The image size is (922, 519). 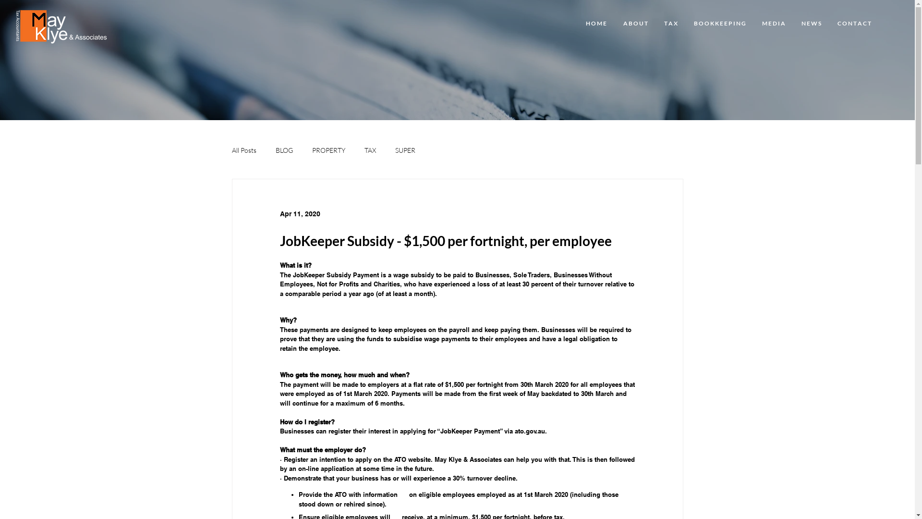 What do you see at coordinates (328, 150) in the screenshot?
I see `PROPERTY` at bounding box center [328, 150].